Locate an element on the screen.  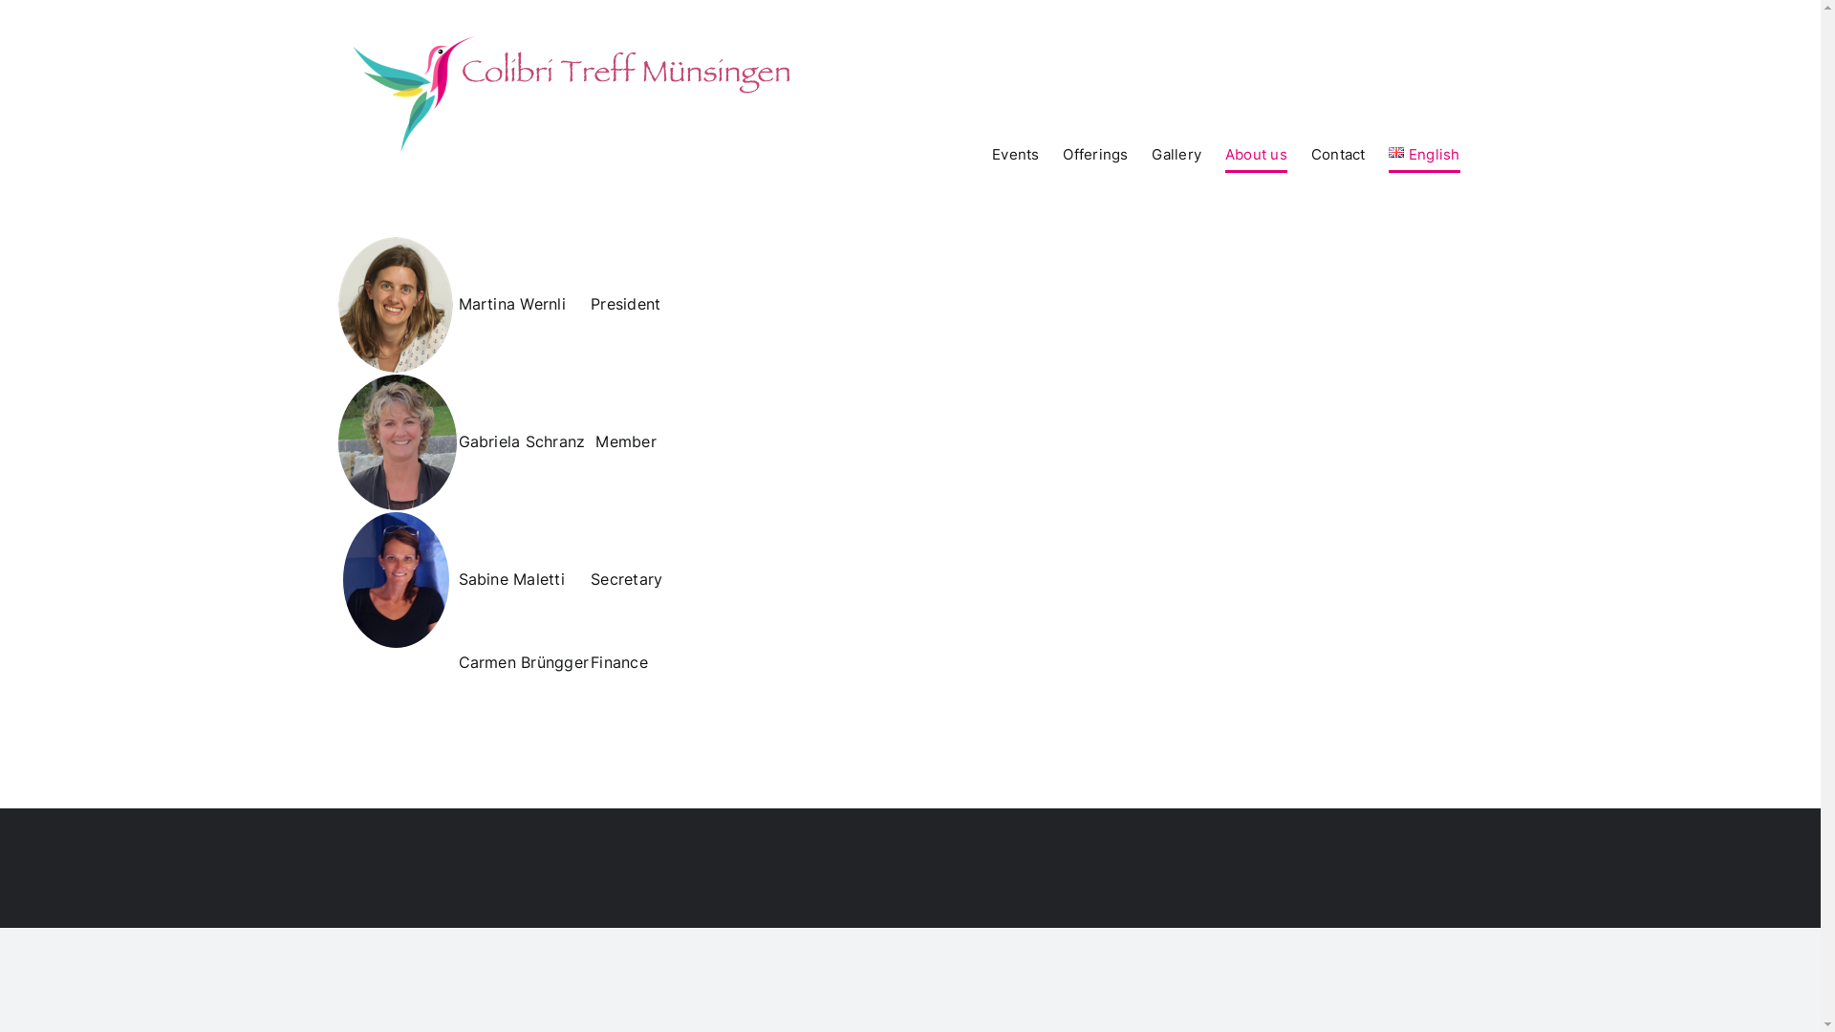
Offerings is located at coordinates (1095, 154).